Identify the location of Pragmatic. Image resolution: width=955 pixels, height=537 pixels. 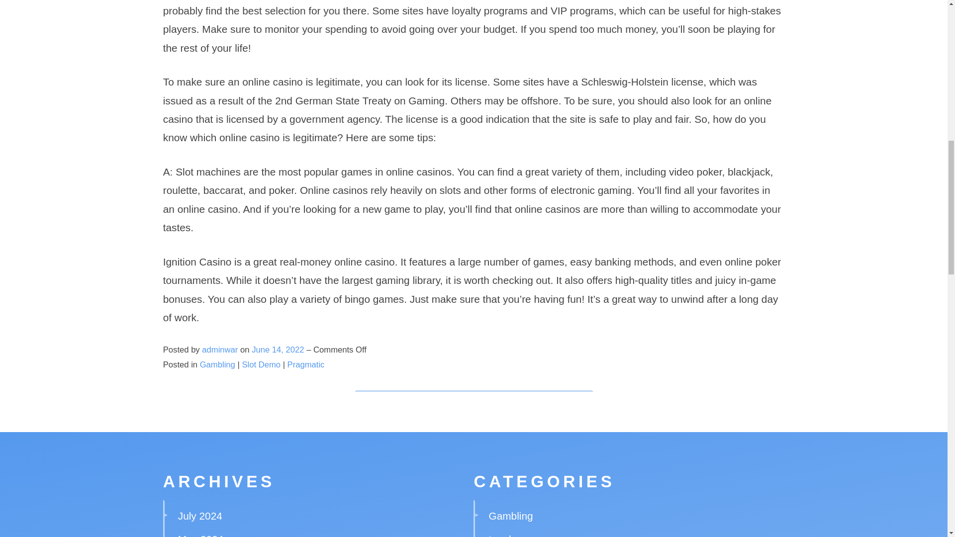
(305, 364).